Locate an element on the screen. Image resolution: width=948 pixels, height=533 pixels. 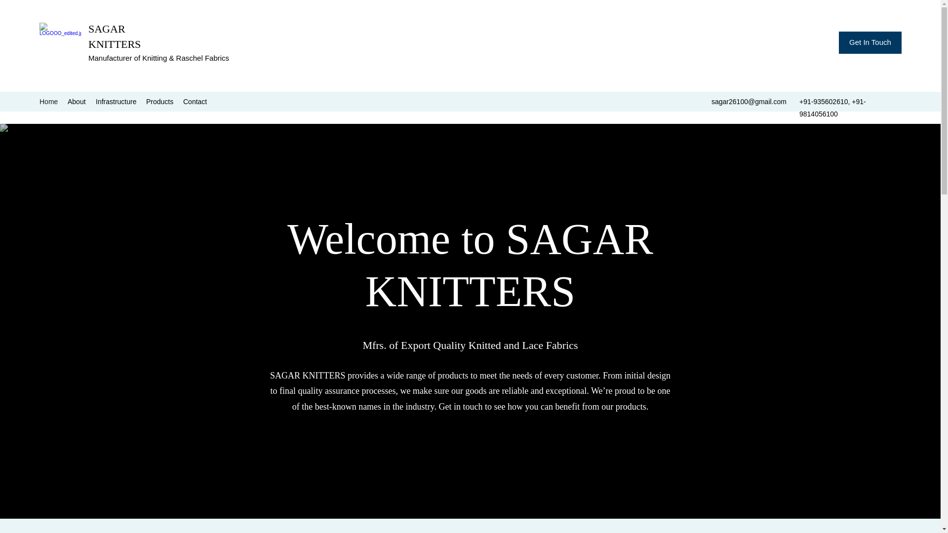
Products is located at coordinates (159, 102).